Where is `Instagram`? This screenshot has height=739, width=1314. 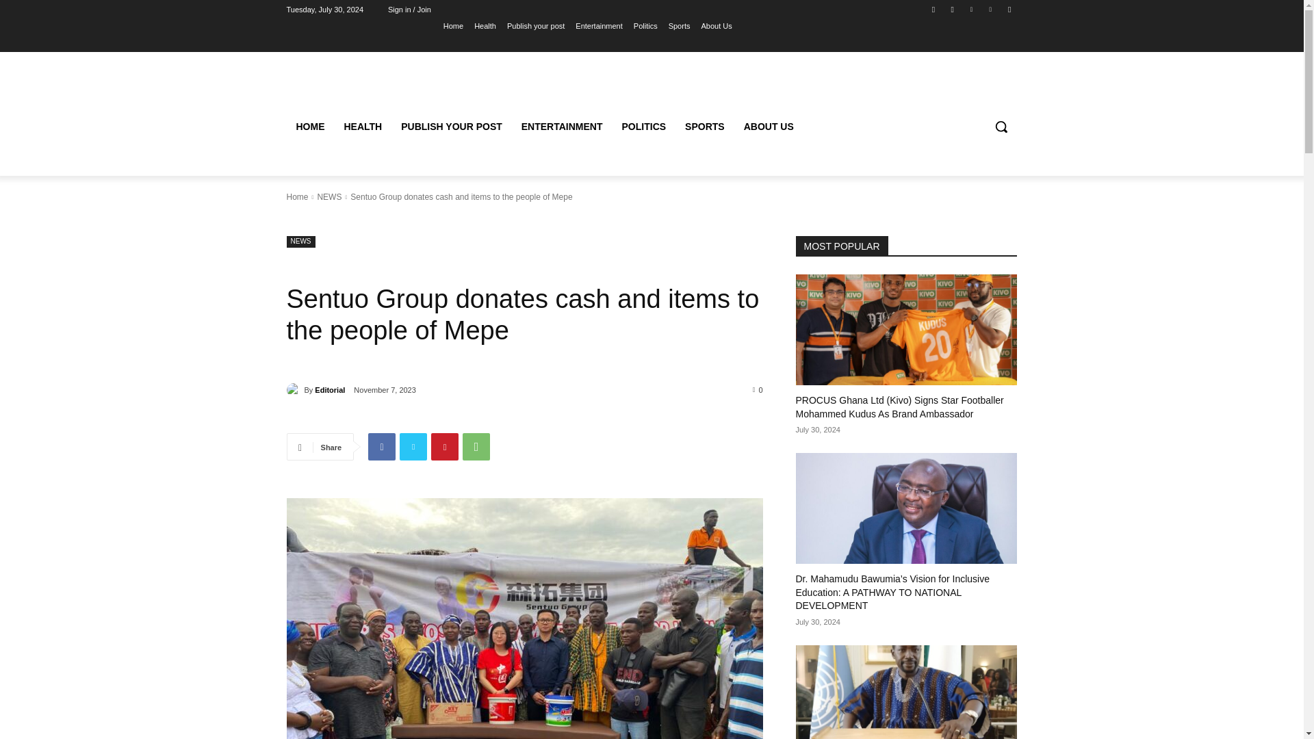 Instagram is located at coordinates (953, 9).